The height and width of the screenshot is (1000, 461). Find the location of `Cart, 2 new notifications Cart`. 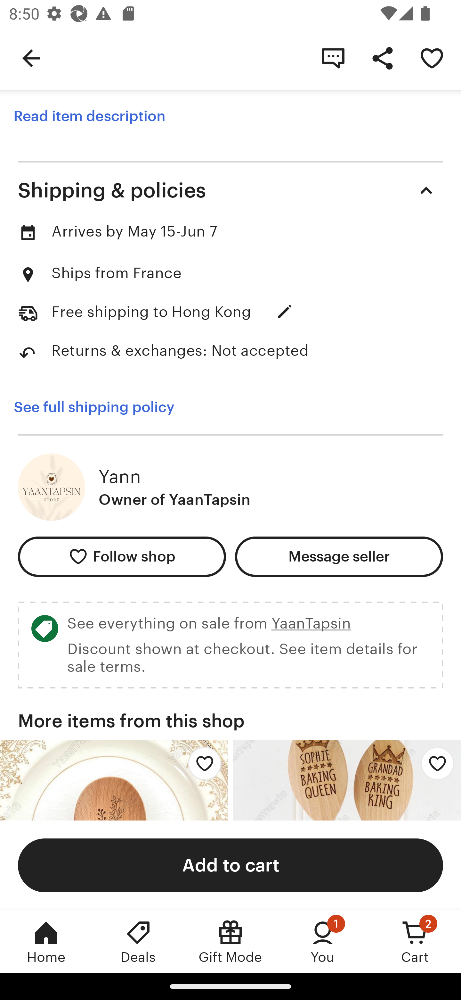

Cart, 2 new notifications Cart is located at coordinates (415, 941).